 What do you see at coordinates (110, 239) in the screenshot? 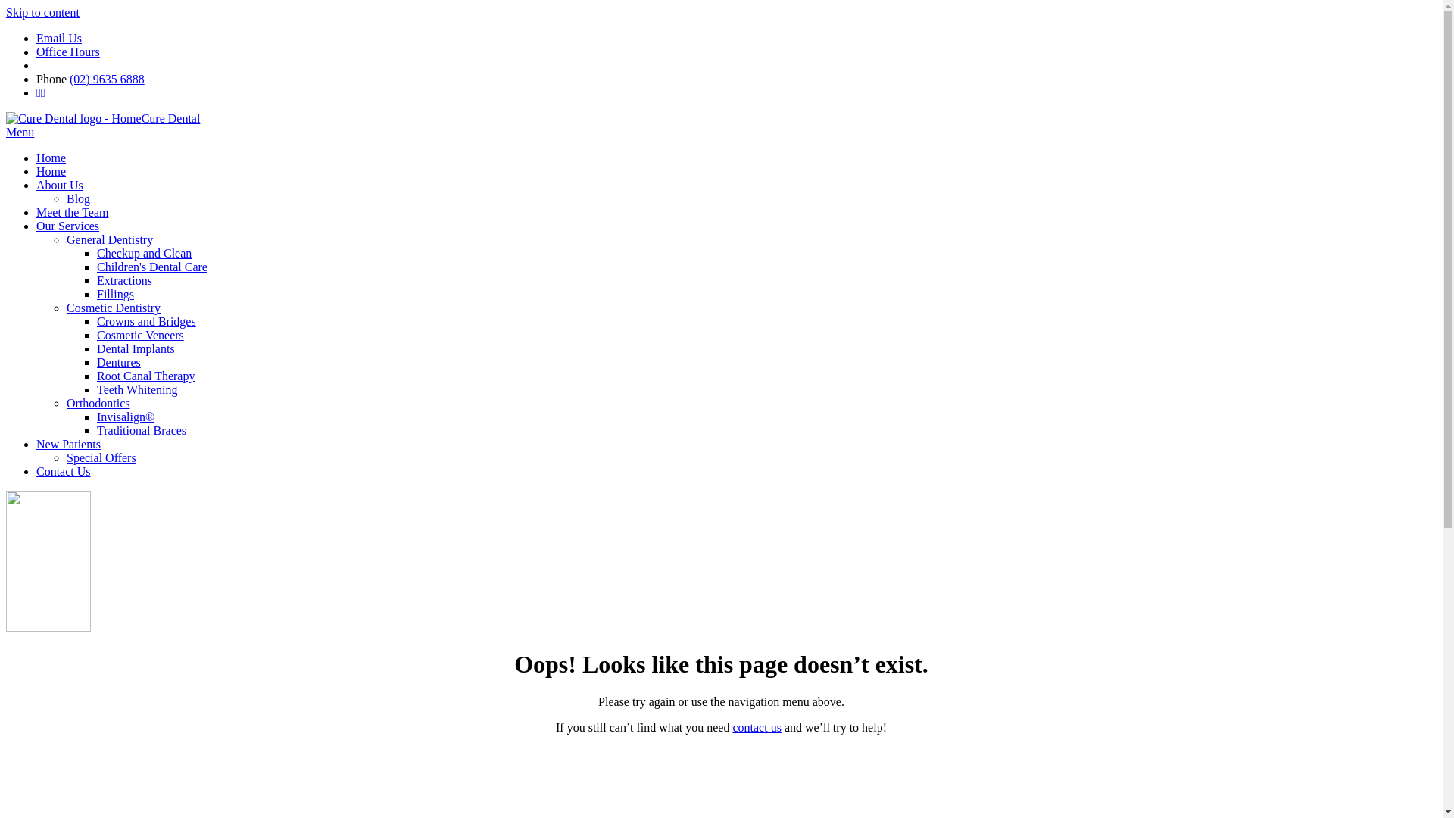
I see `General Dentistry` at bounding box center [110, 239].